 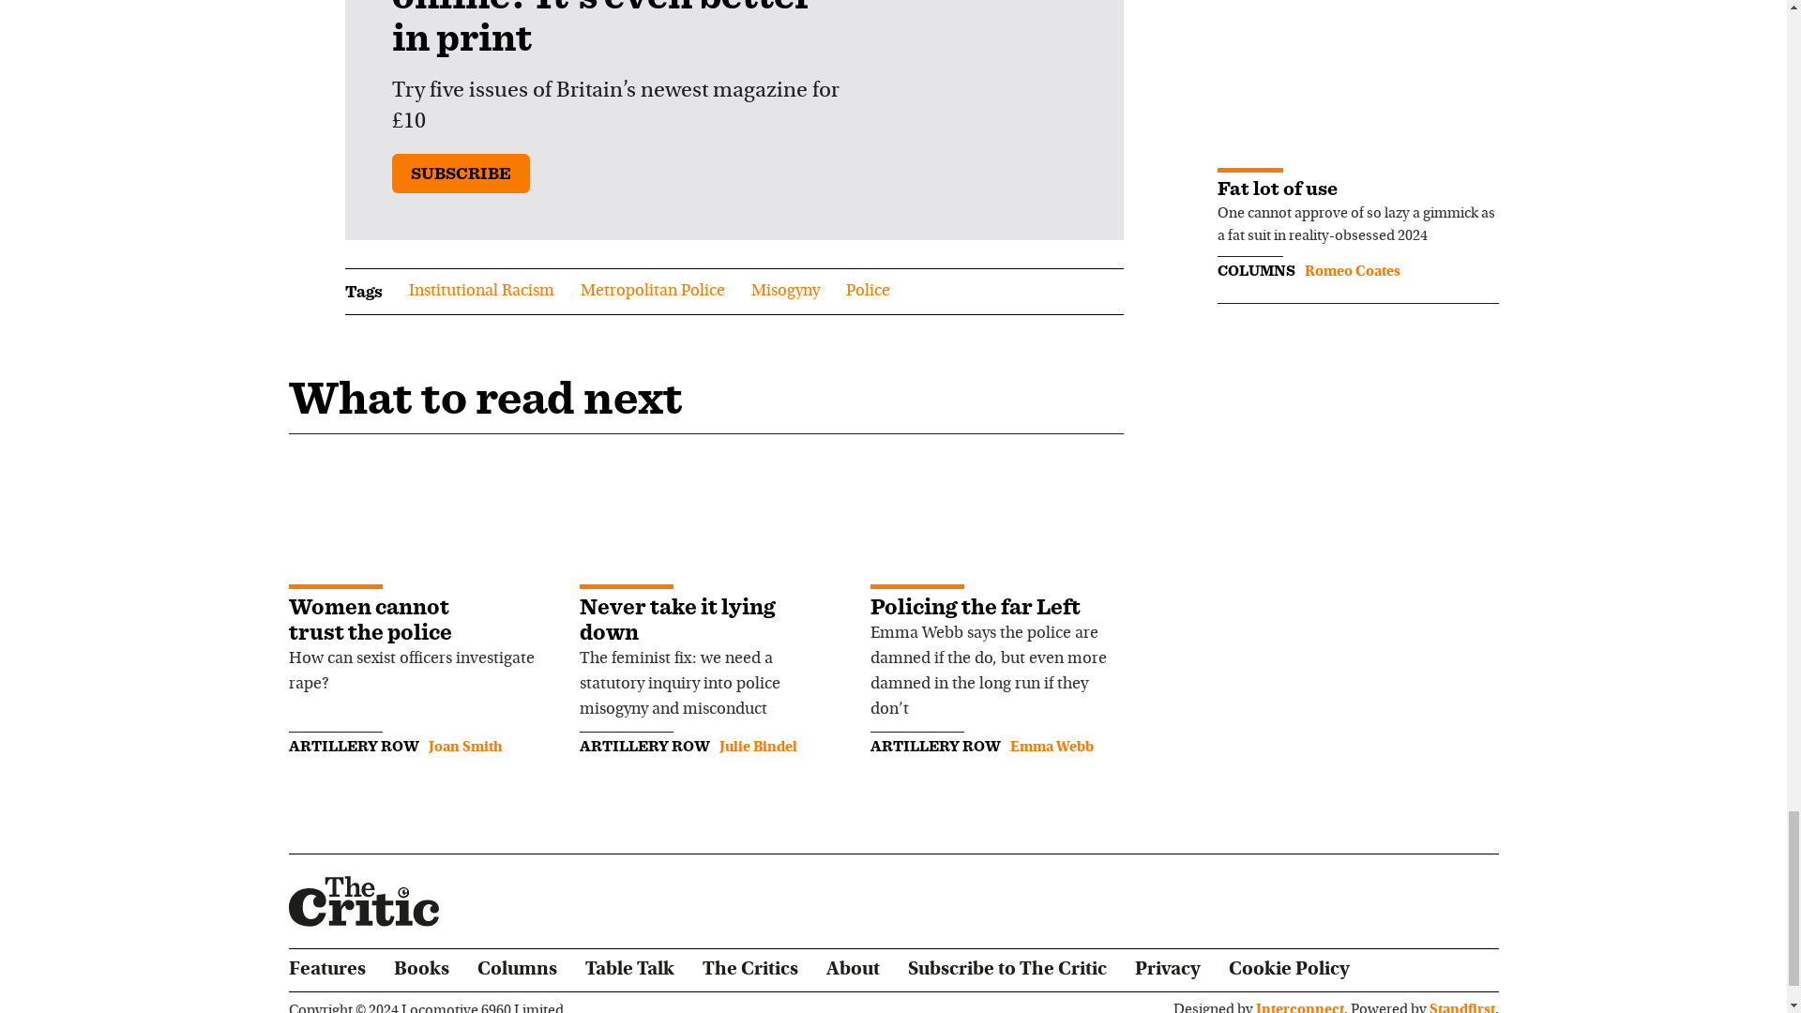 I want to click on Posts by Emma Webb, so click(x=1051, y=747).